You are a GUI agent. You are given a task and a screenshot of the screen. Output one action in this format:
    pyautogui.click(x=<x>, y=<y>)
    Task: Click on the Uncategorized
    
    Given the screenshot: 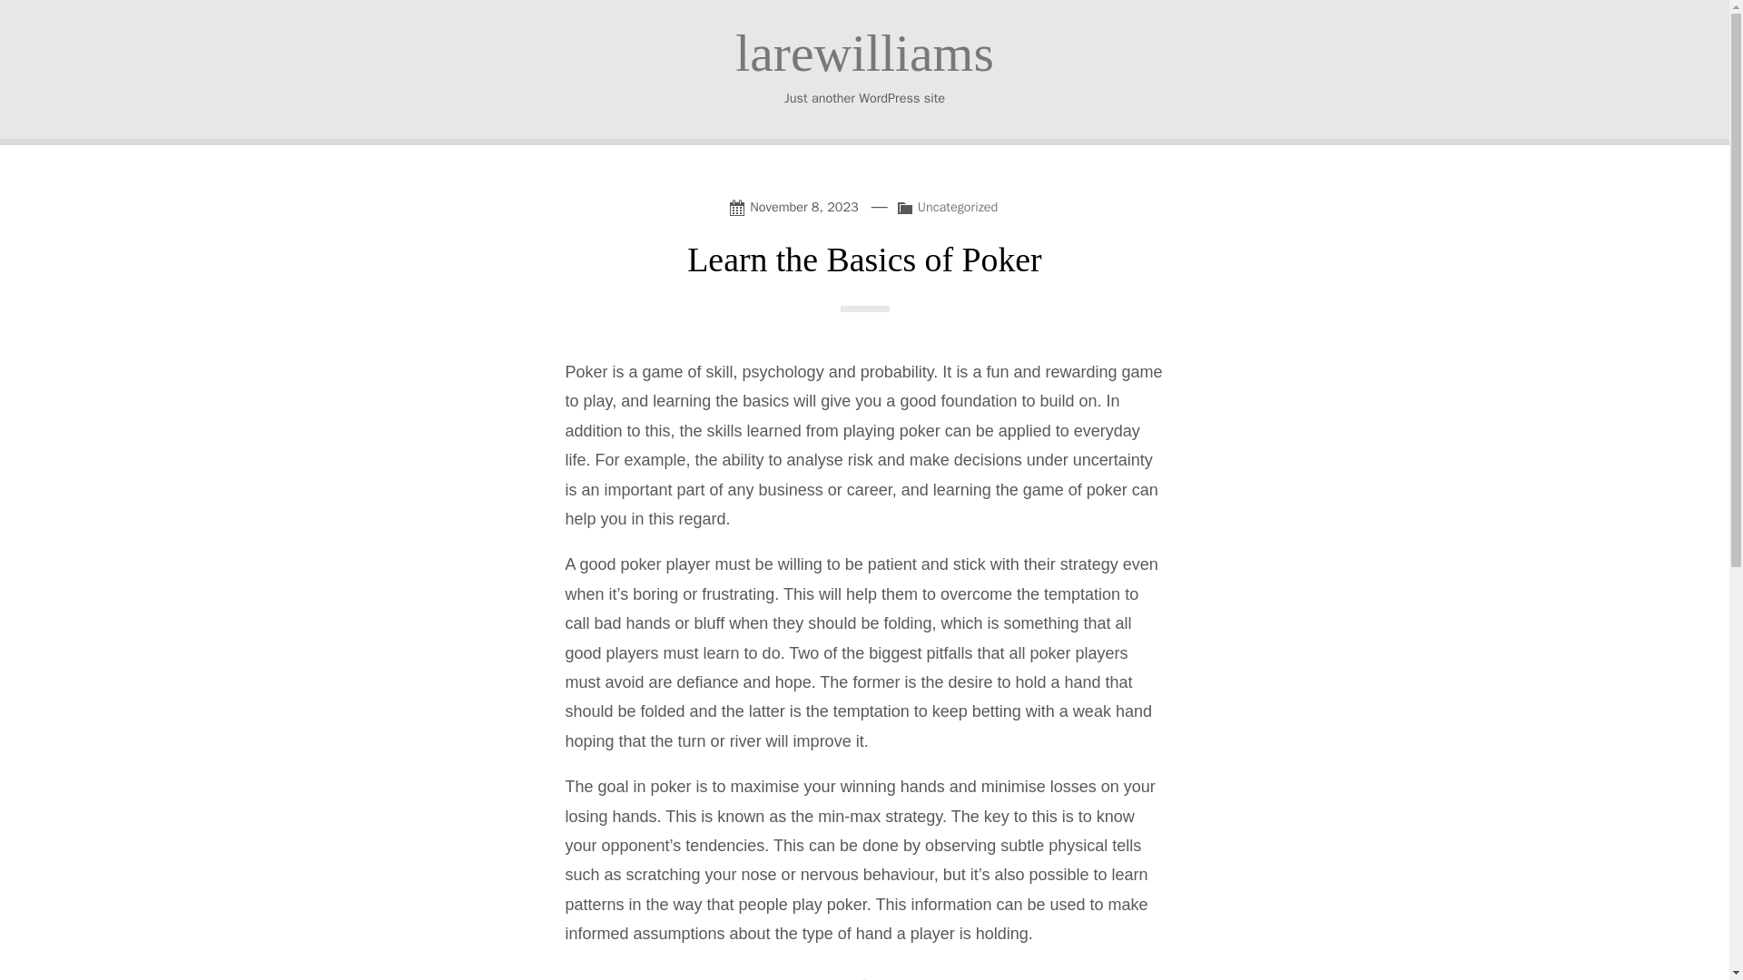 What is the action you would take?
    pyautogui.click(x=959, y=207)
    